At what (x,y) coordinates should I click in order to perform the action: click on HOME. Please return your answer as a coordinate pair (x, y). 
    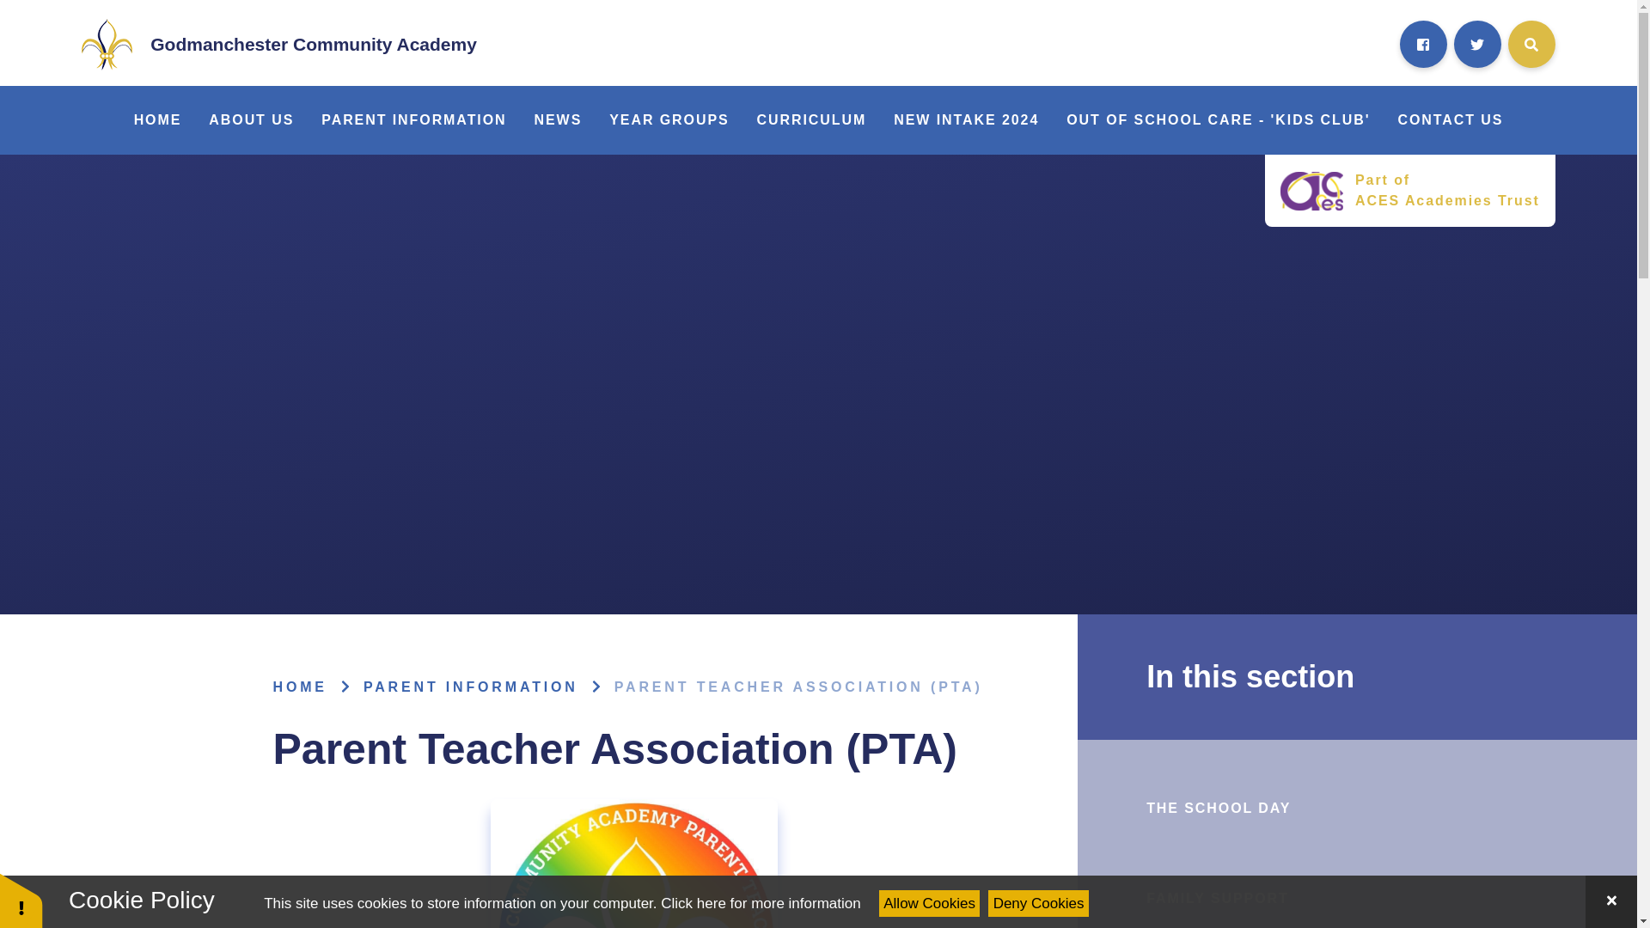
    Looking at the image, I should click on (158, 120).